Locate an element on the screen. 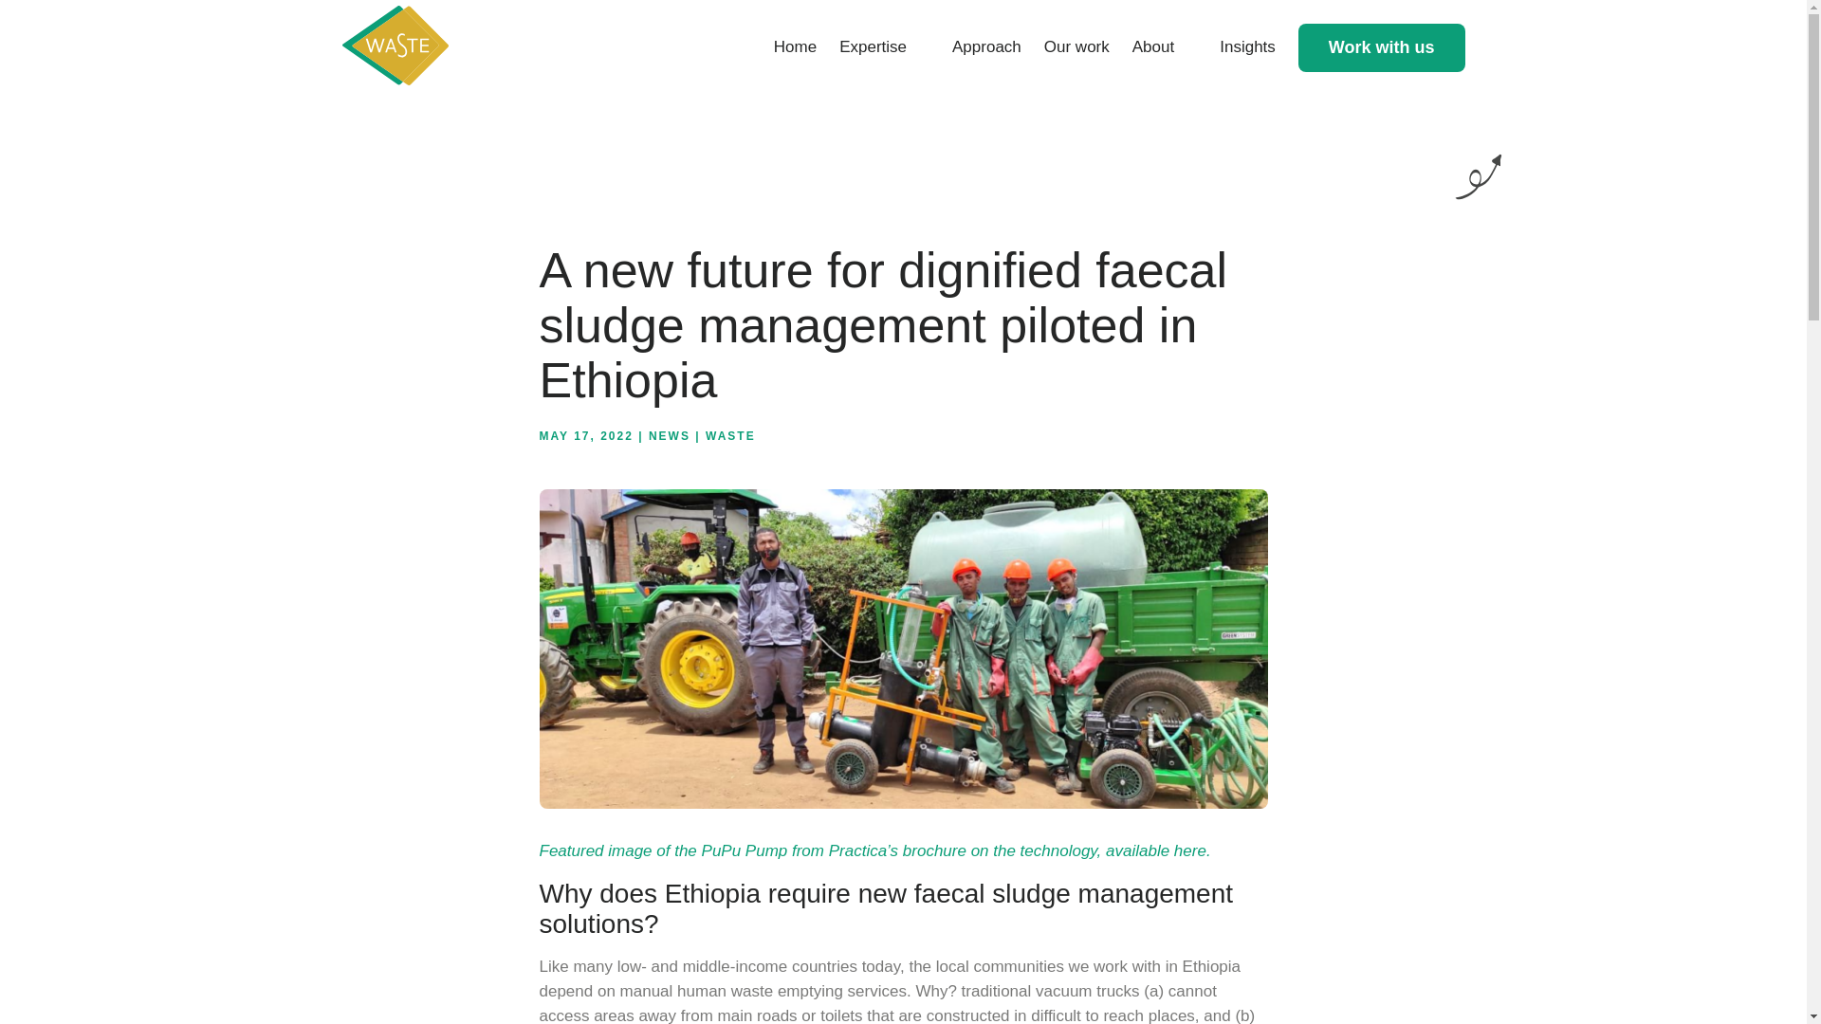  Work with us is located at coordinates (1381, 46).